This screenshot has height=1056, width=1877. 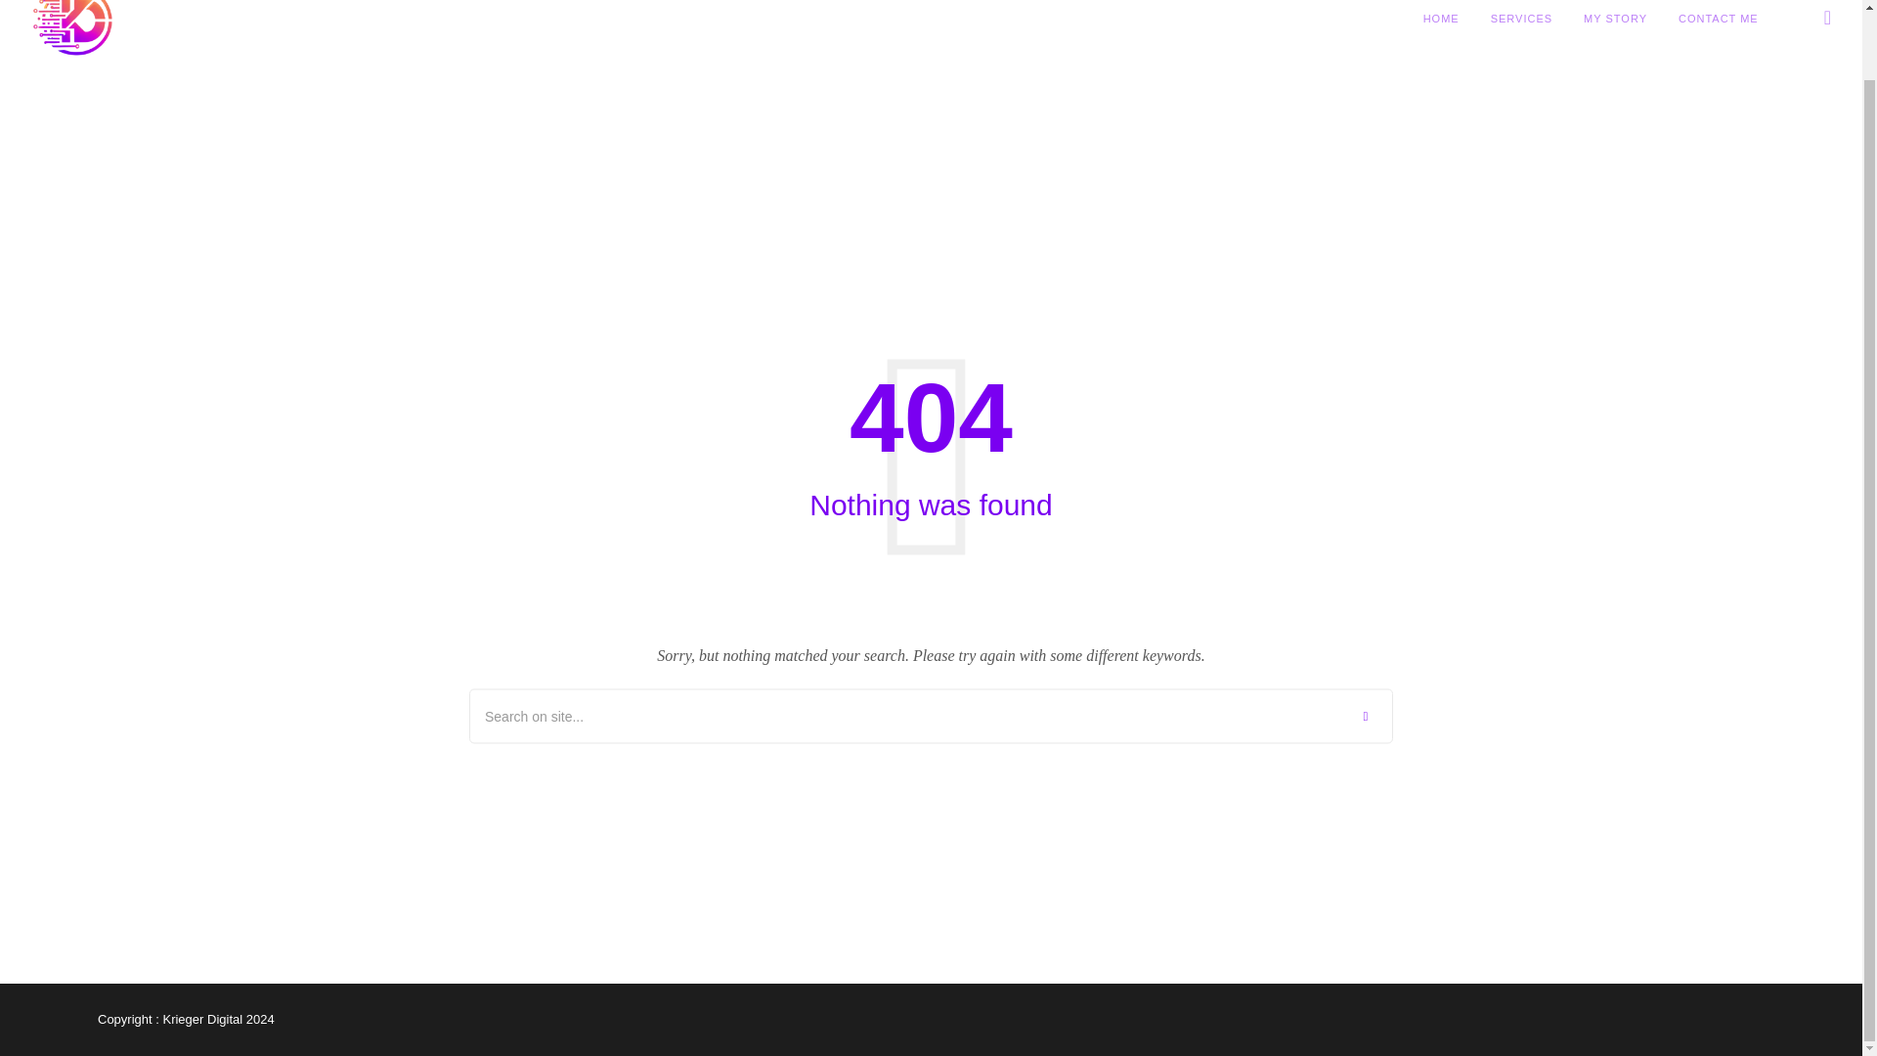 What do you see at coordinates (1521, 32) in the screenshot?
I see `SERVICES` at bounding box center [1521, 32].